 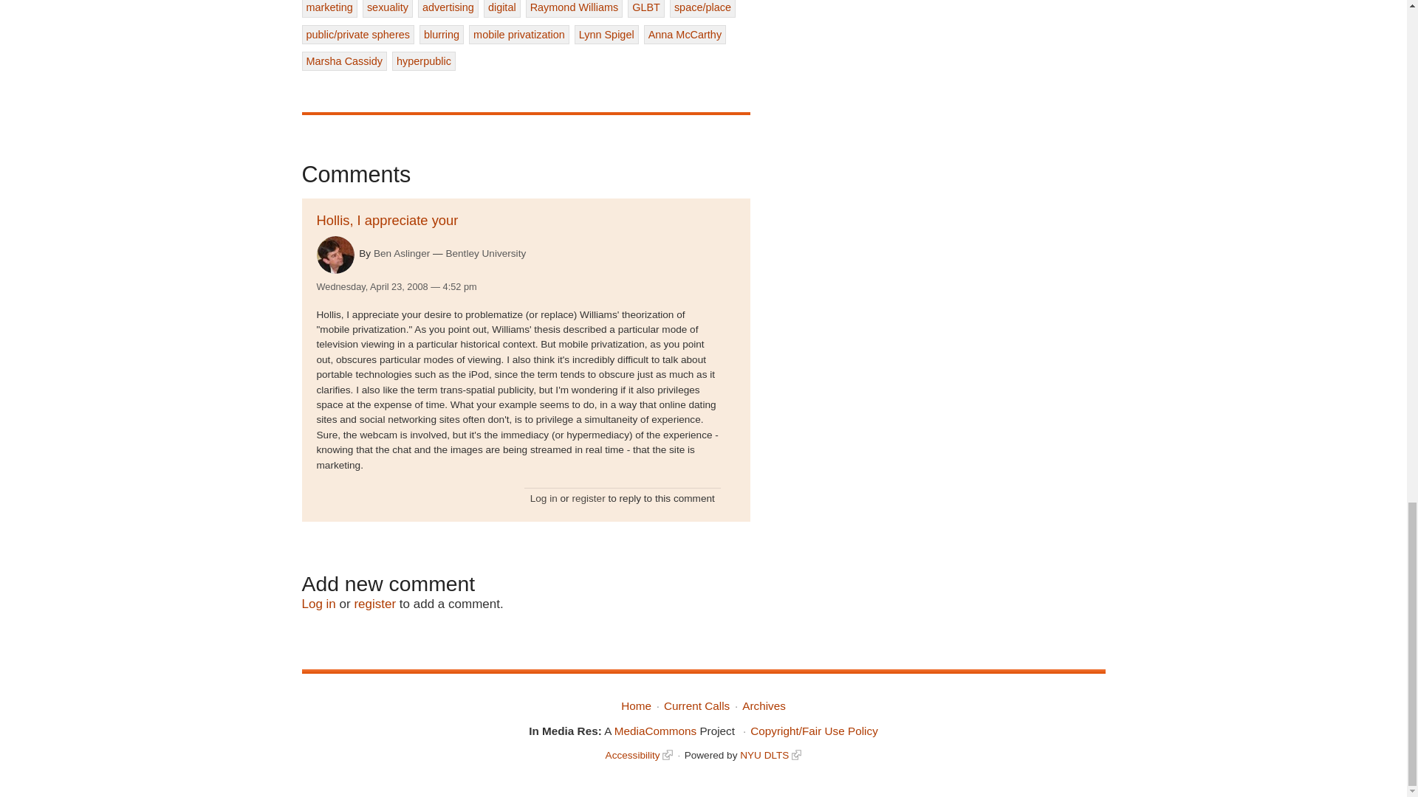 What do you see at coordinates (448, 8) in the screenshot?
I see `advertising` at bounding box center [448, 8].